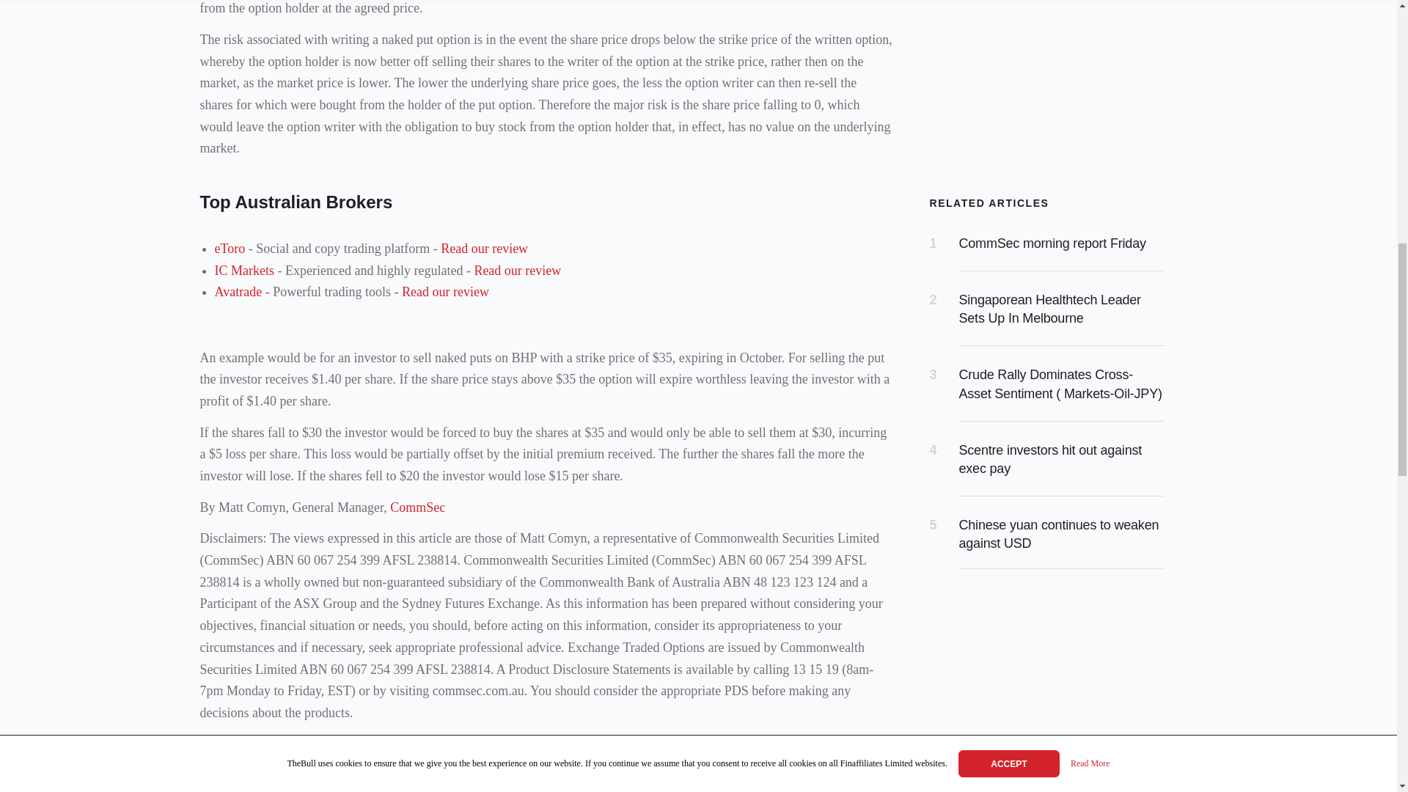 The width and height of the screenshot is (1408, 792). I want to click on Read our review, so click(516, 270).